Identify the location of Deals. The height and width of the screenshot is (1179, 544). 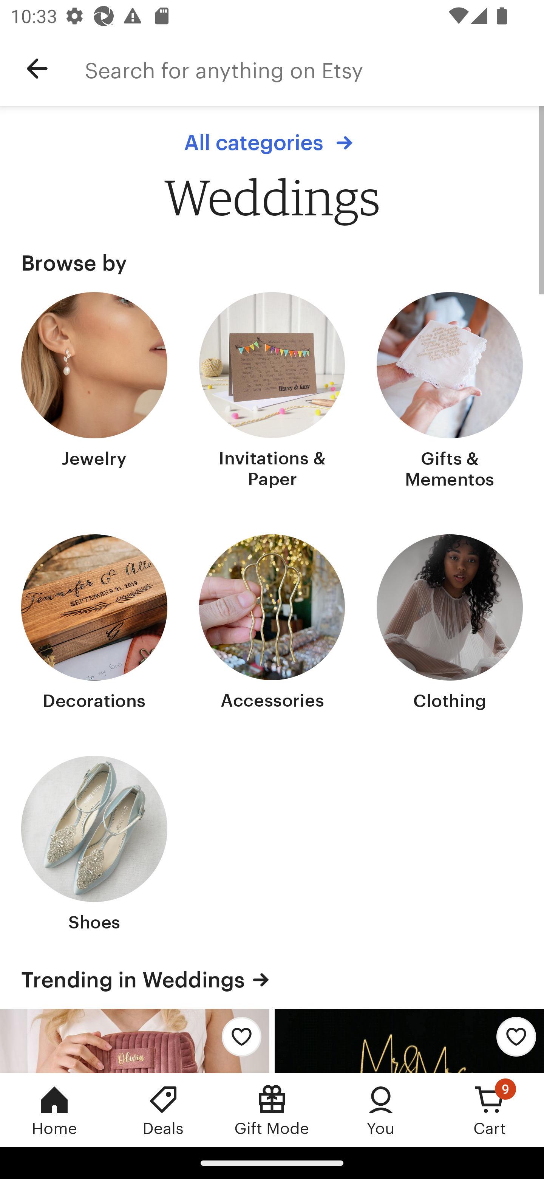
(163, 1110).